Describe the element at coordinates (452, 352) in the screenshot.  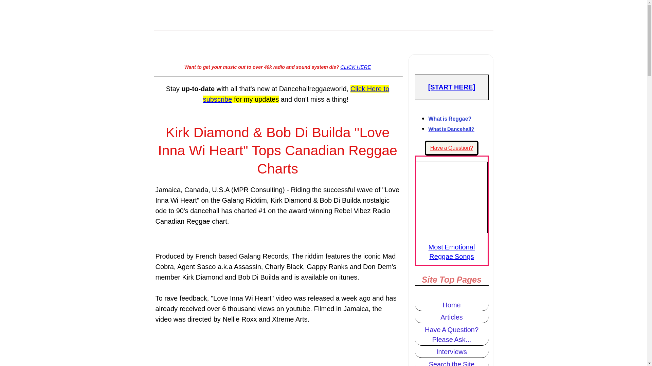
I see `Interviews` at that location.